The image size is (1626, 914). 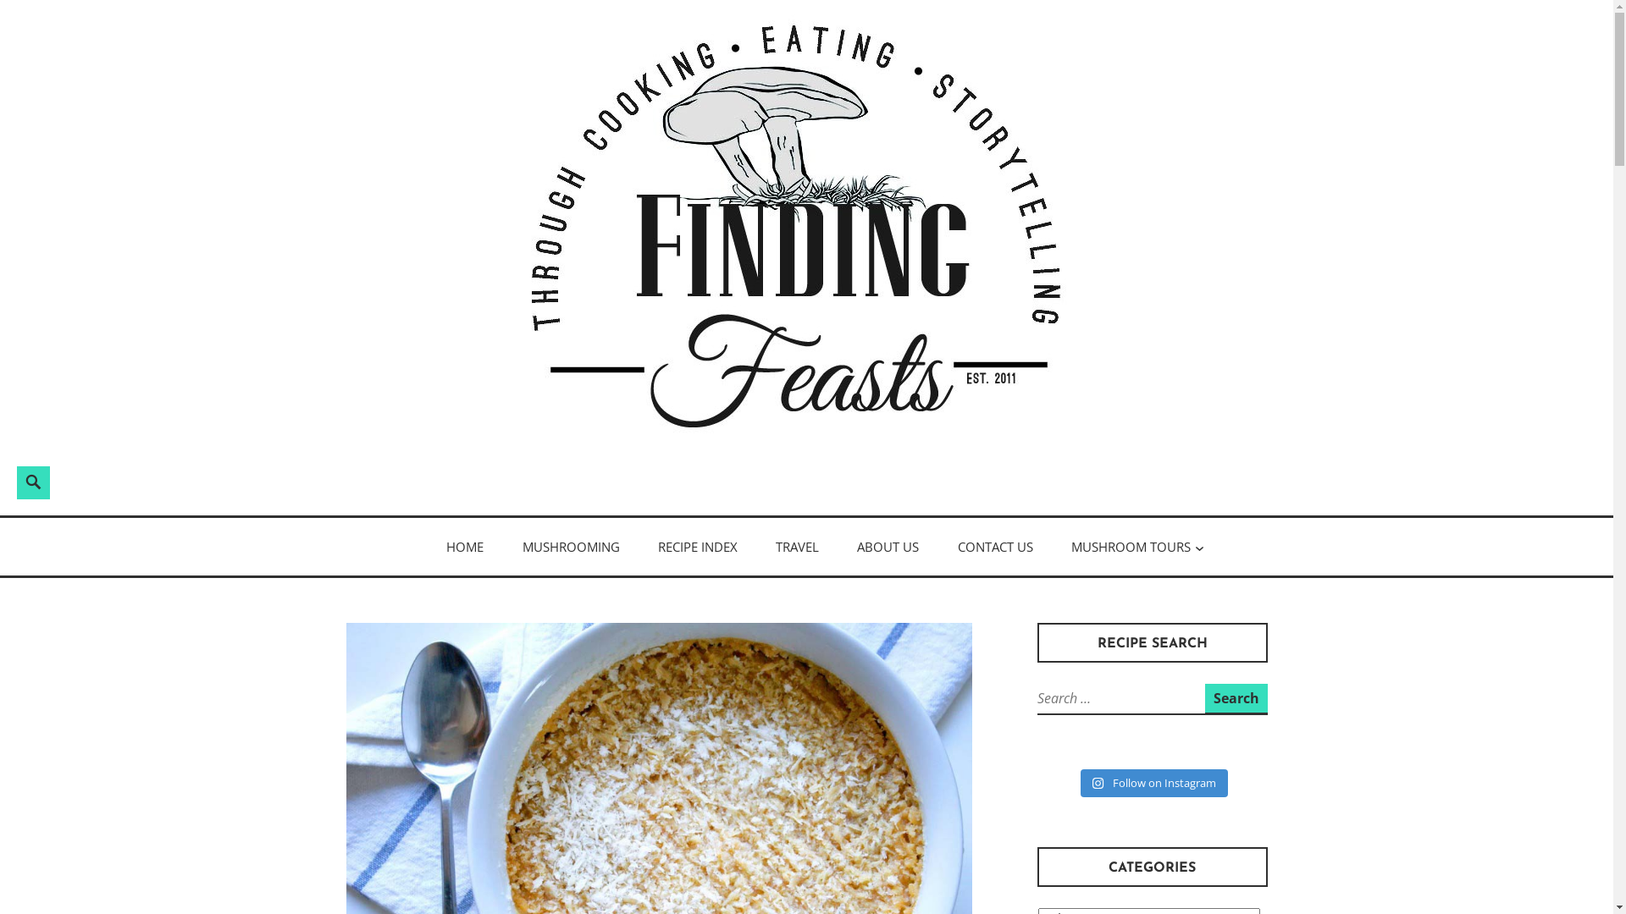 I want to click on RECIPE INDEX, so click(x=698, y=547).